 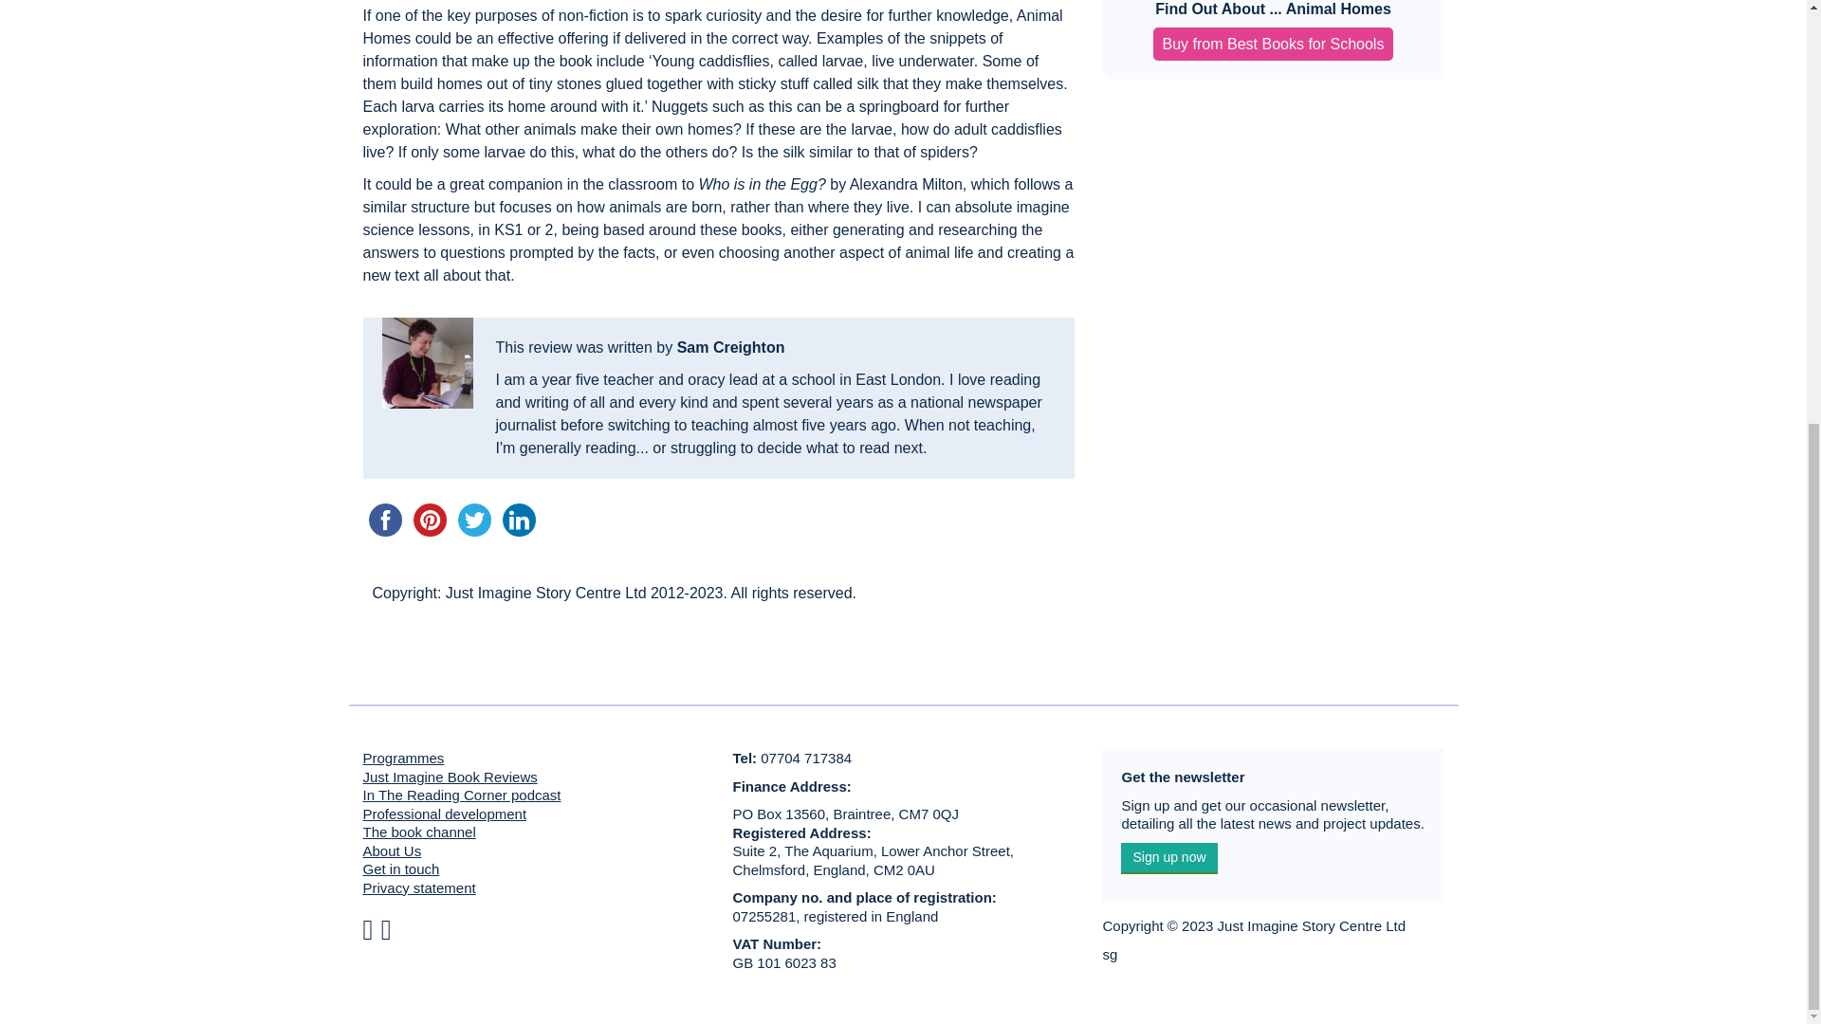 What do you see at coordinates (1168, 857) in the screenshot?
I see `Sign up now` at bounding box center [1168, 857].